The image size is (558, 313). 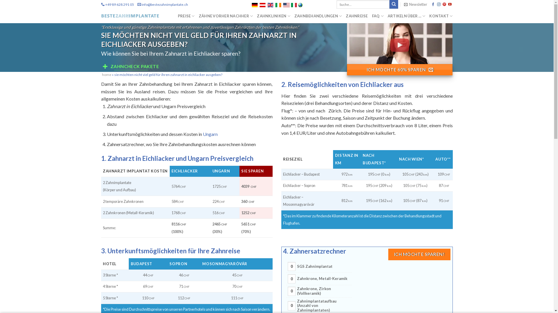 What do you see at coordinates (106, 75) in the screenshot?
I see `home` at bounding box center [106, 75].